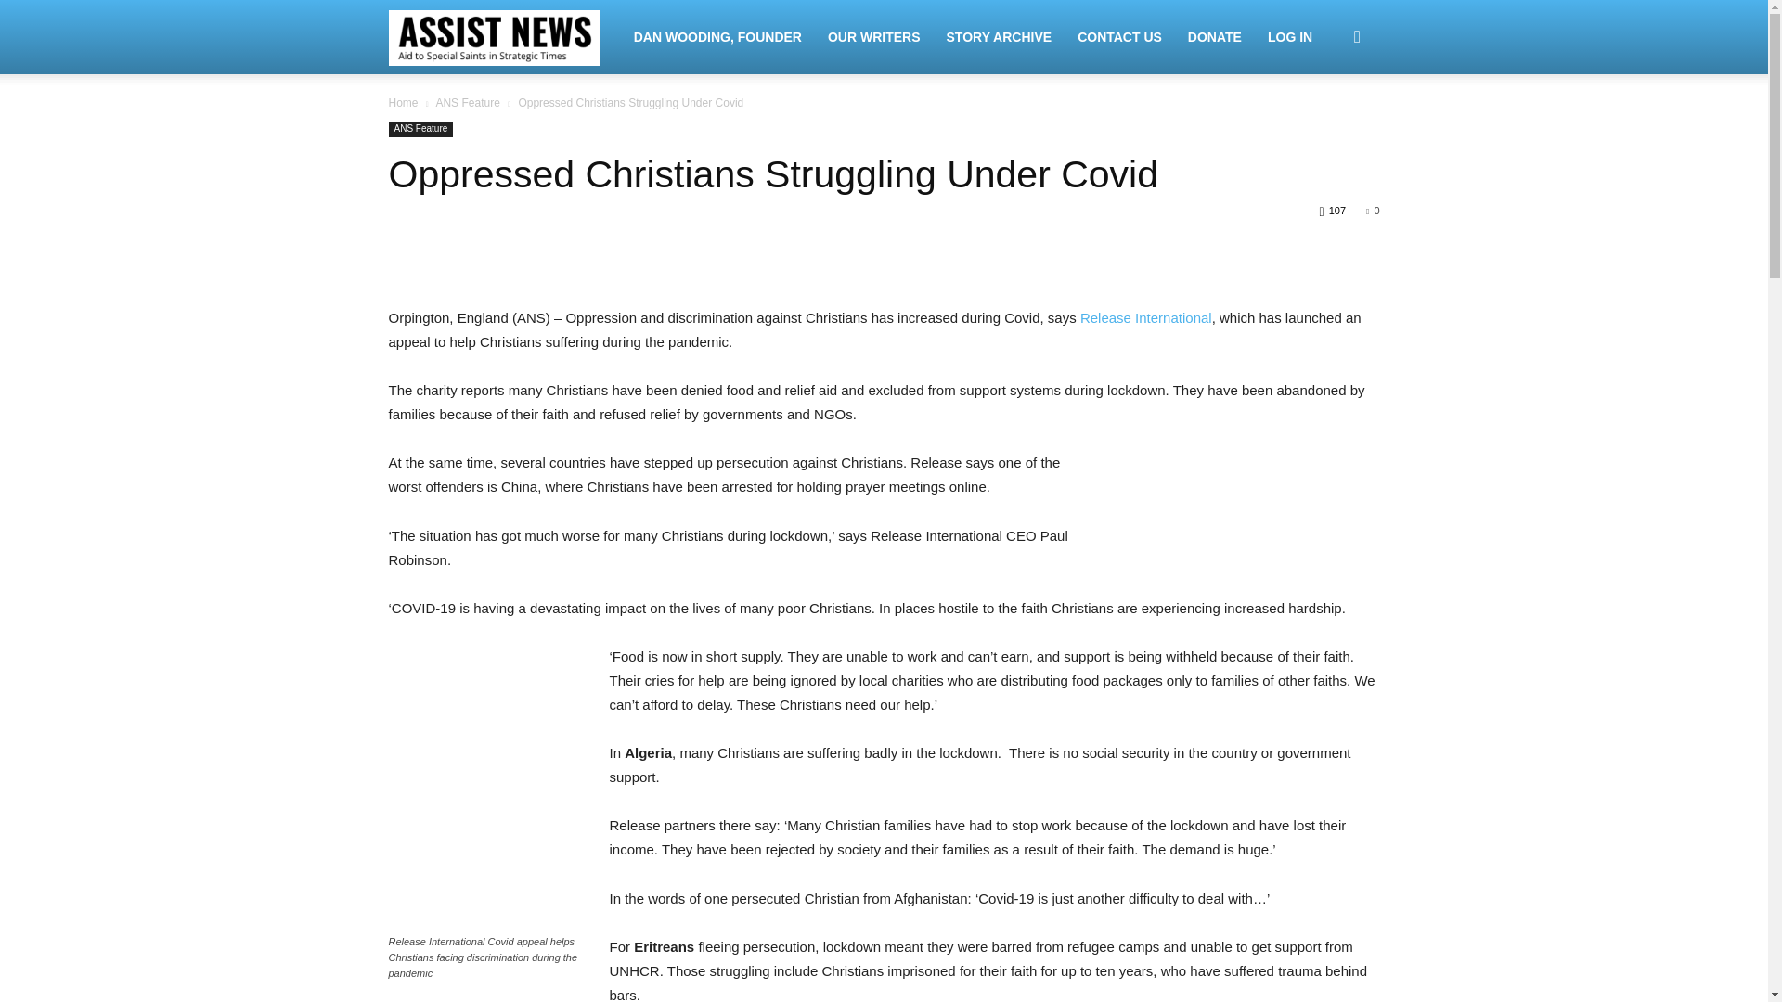  Describe the element at coordinates (1327, 126) in the screenshot. I see `Search` at that location.